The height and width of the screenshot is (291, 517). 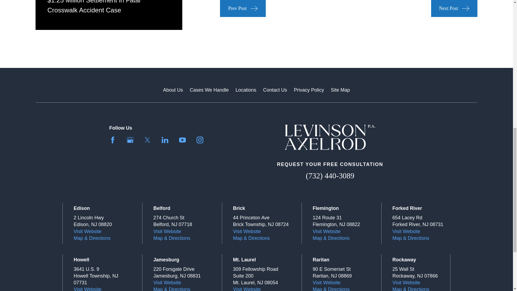 What do you see at coordinates (165, 140) in the screenshot?
I see `LinkedIn` at bounding box center [165, 140].